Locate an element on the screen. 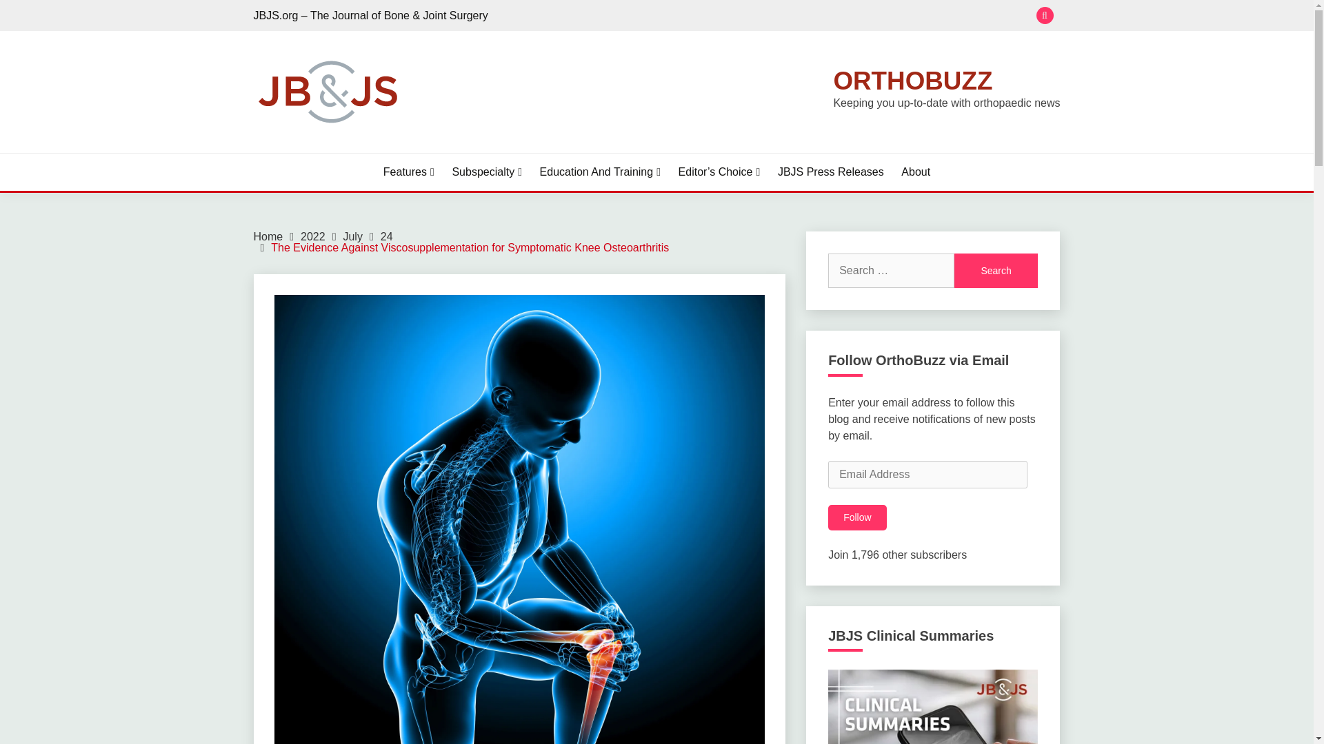 This screenshot has height=744, width=1324. Education And Training is located at coordinates (600, 172).